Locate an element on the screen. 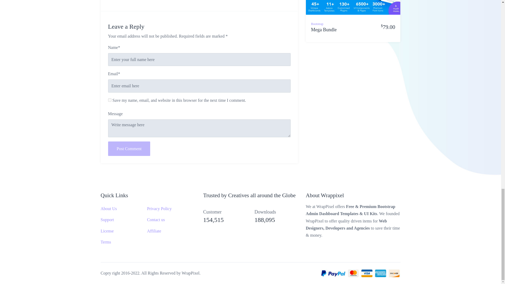  About Us is located at coordinates (108, 209).